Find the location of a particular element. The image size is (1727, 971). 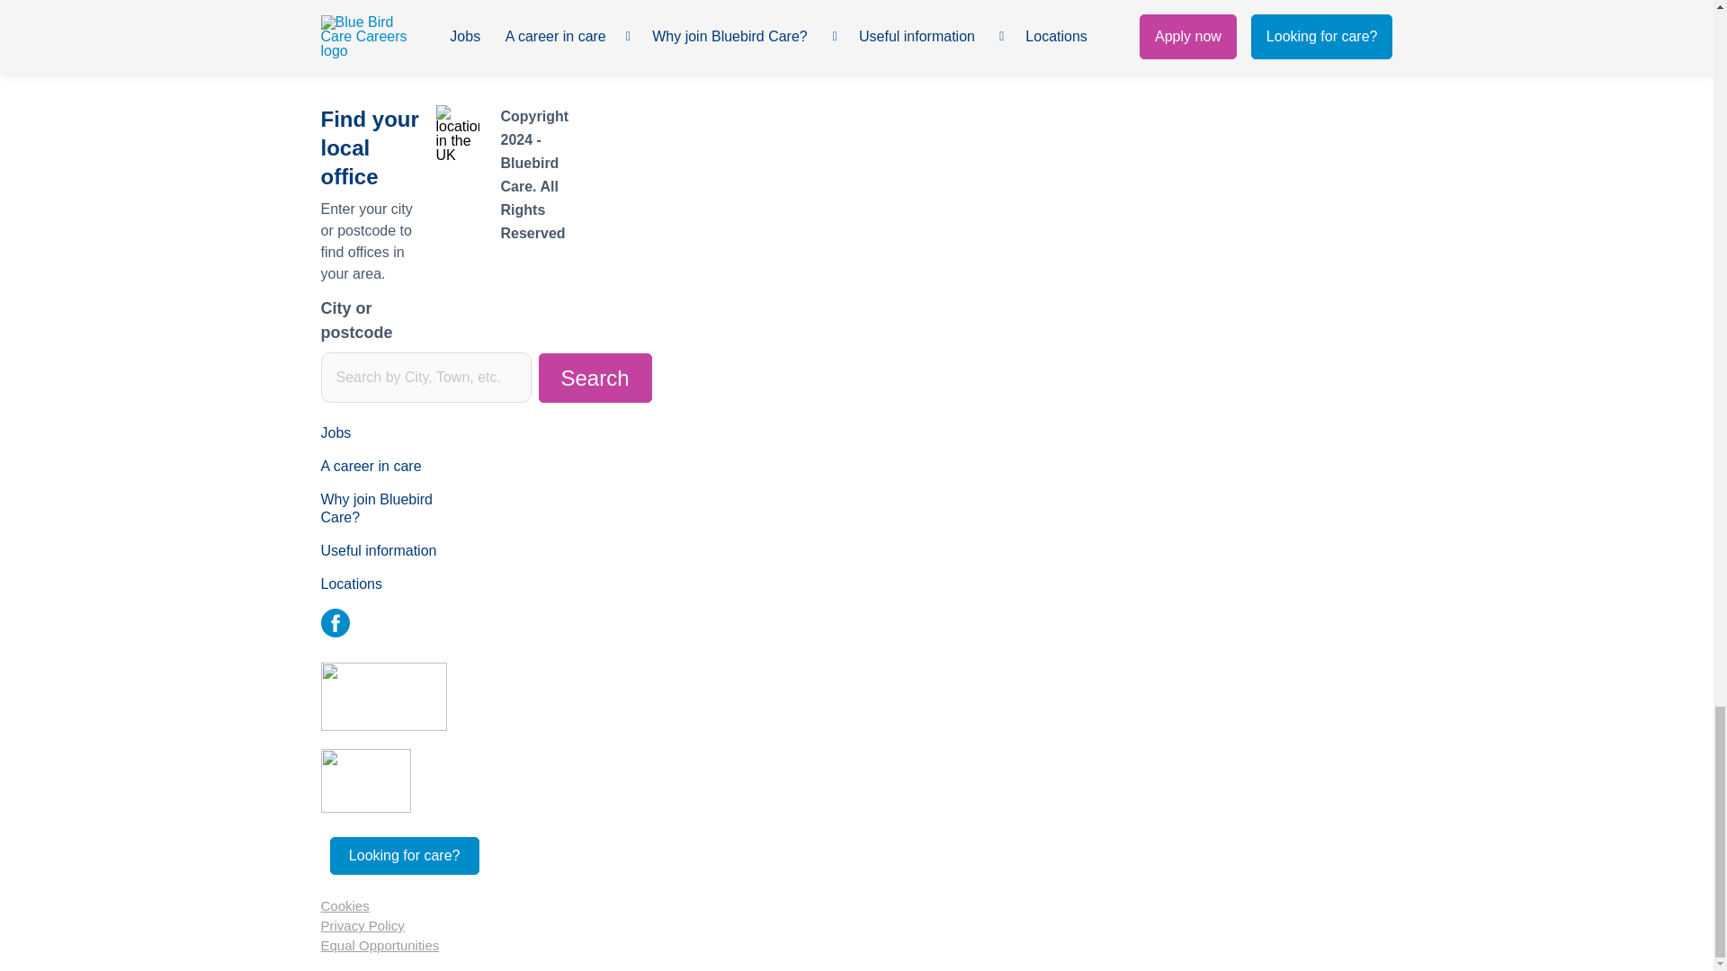

A career in care is located at coordinates (396, 468).